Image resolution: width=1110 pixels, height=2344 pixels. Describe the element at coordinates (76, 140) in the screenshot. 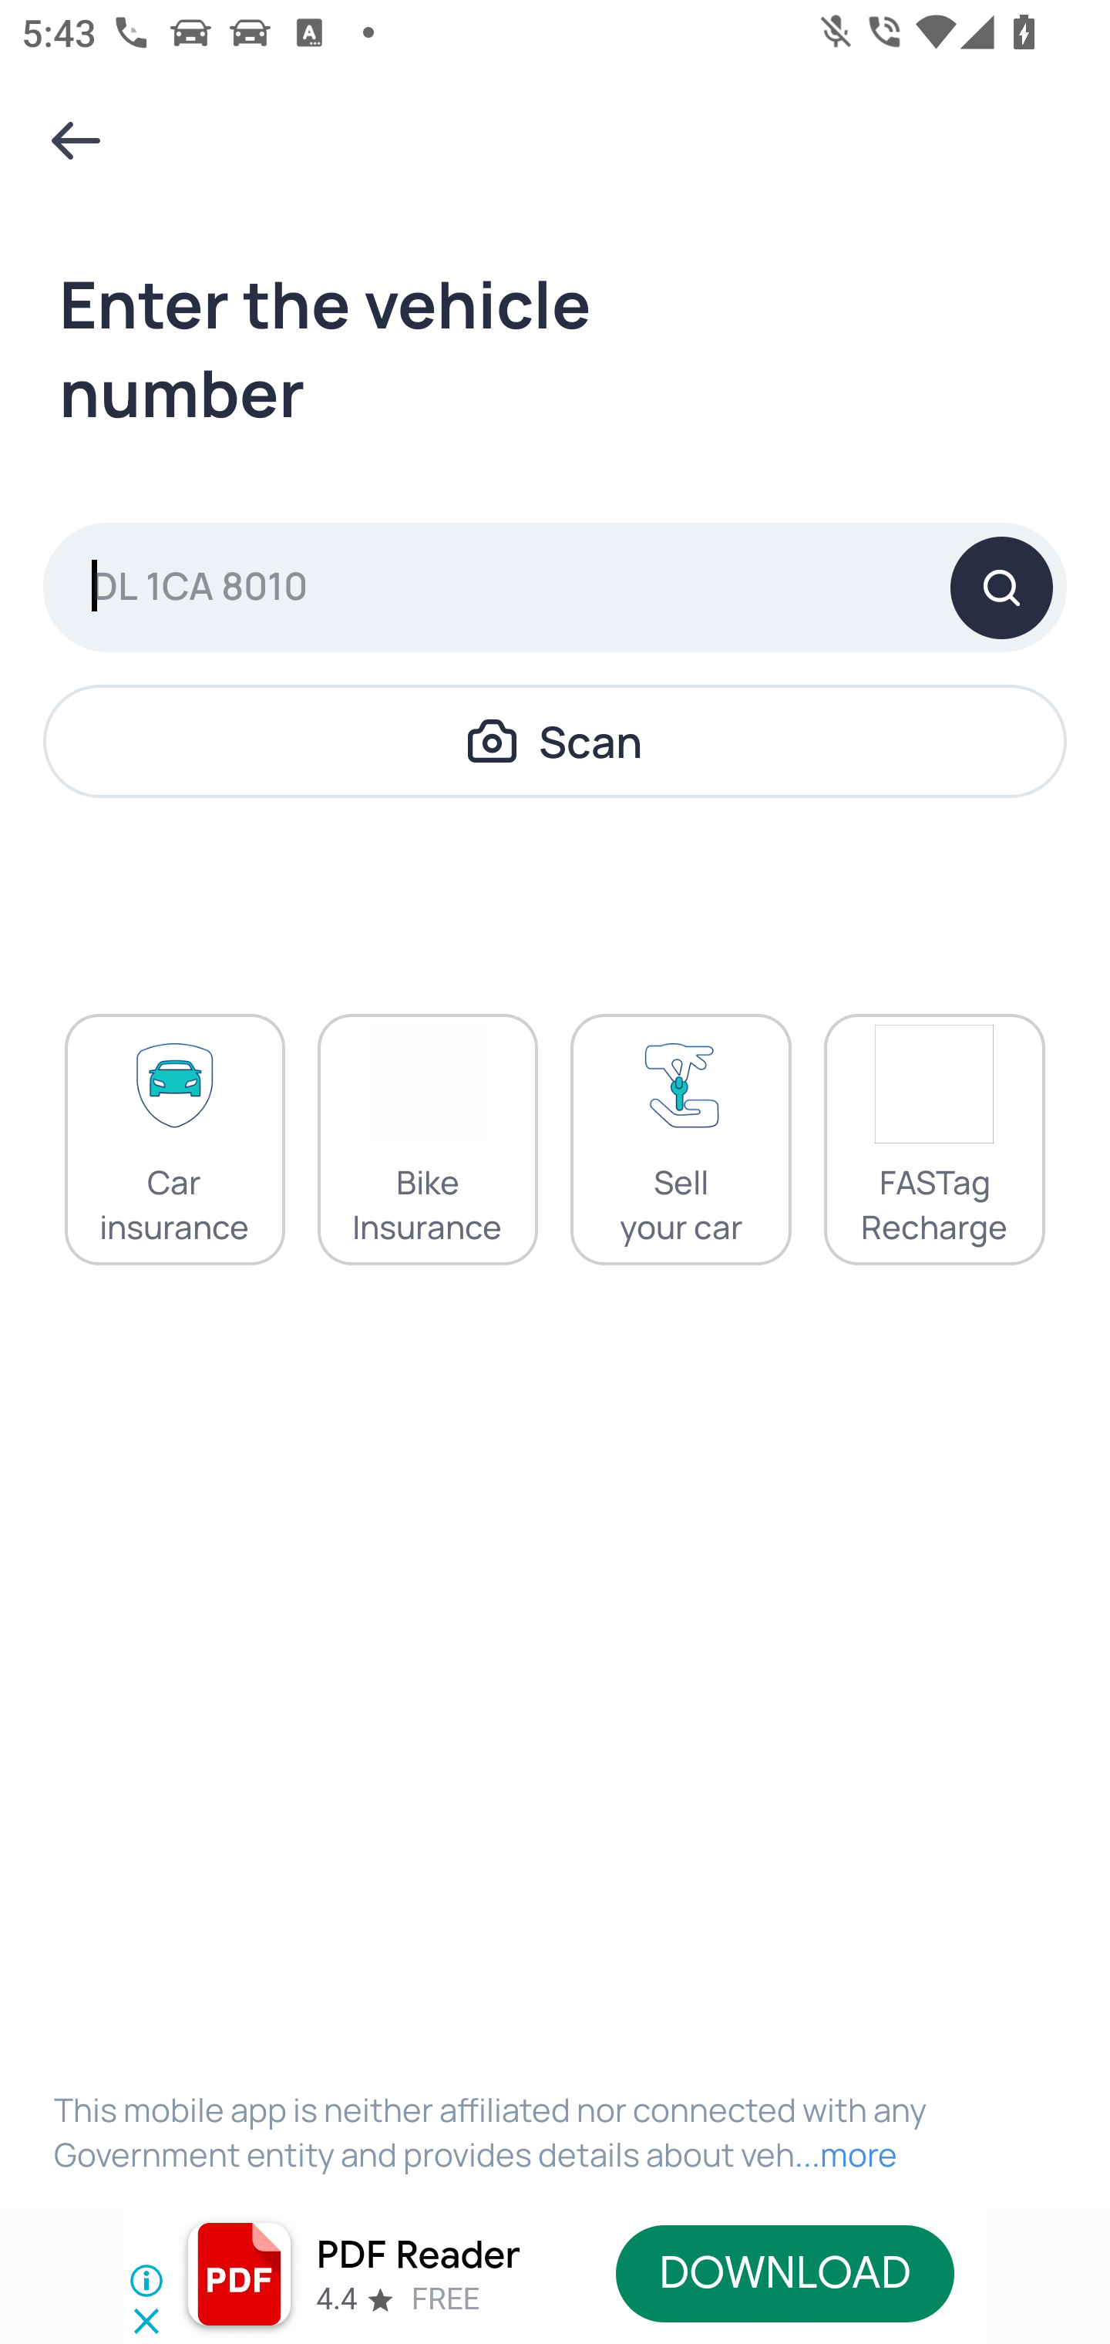

I see `Navigate up` at that location.